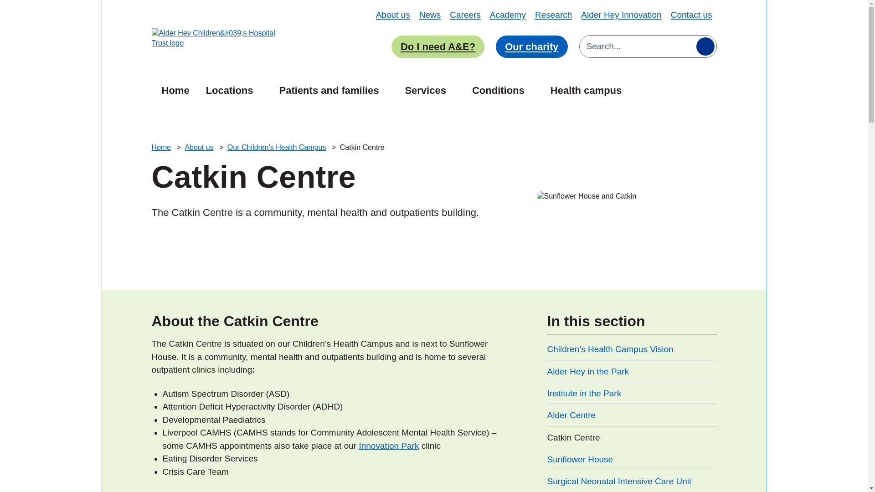 Image resolution: width=875 pixels, height=492 pixels. What do you see at coordinates (430, 15) in the screenshot?
I see `News` at bounding box center [430, 15].